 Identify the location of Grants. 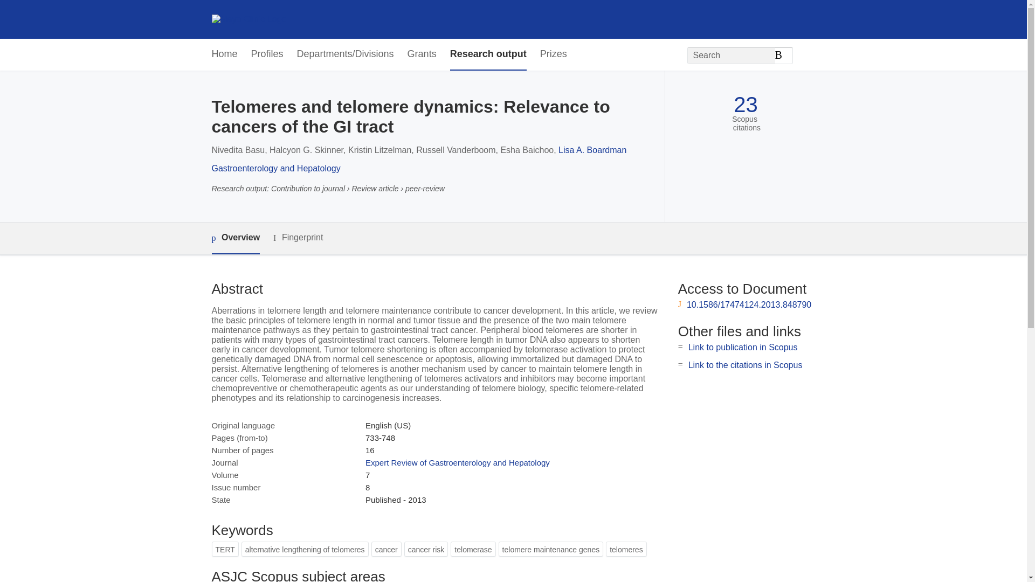
(422, 54).